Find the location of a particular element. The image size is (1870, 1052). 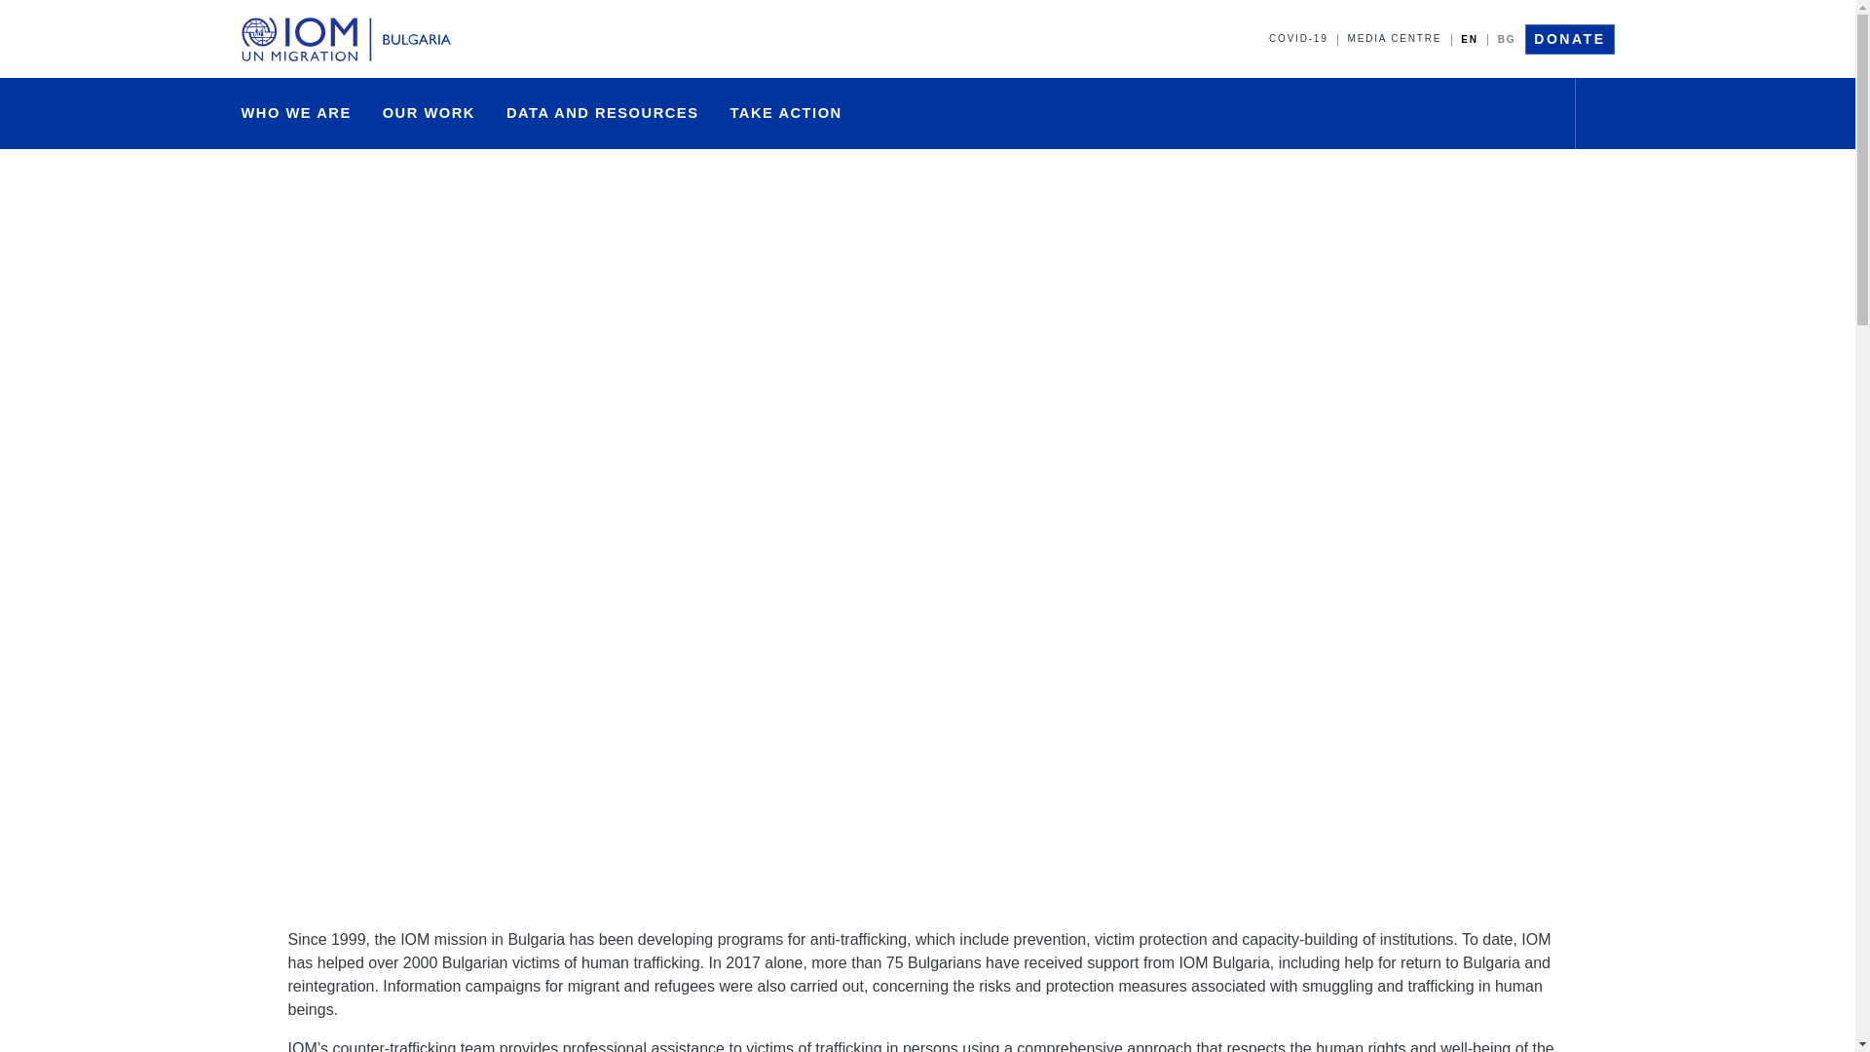

EN is located at coordinates (1469, 39).